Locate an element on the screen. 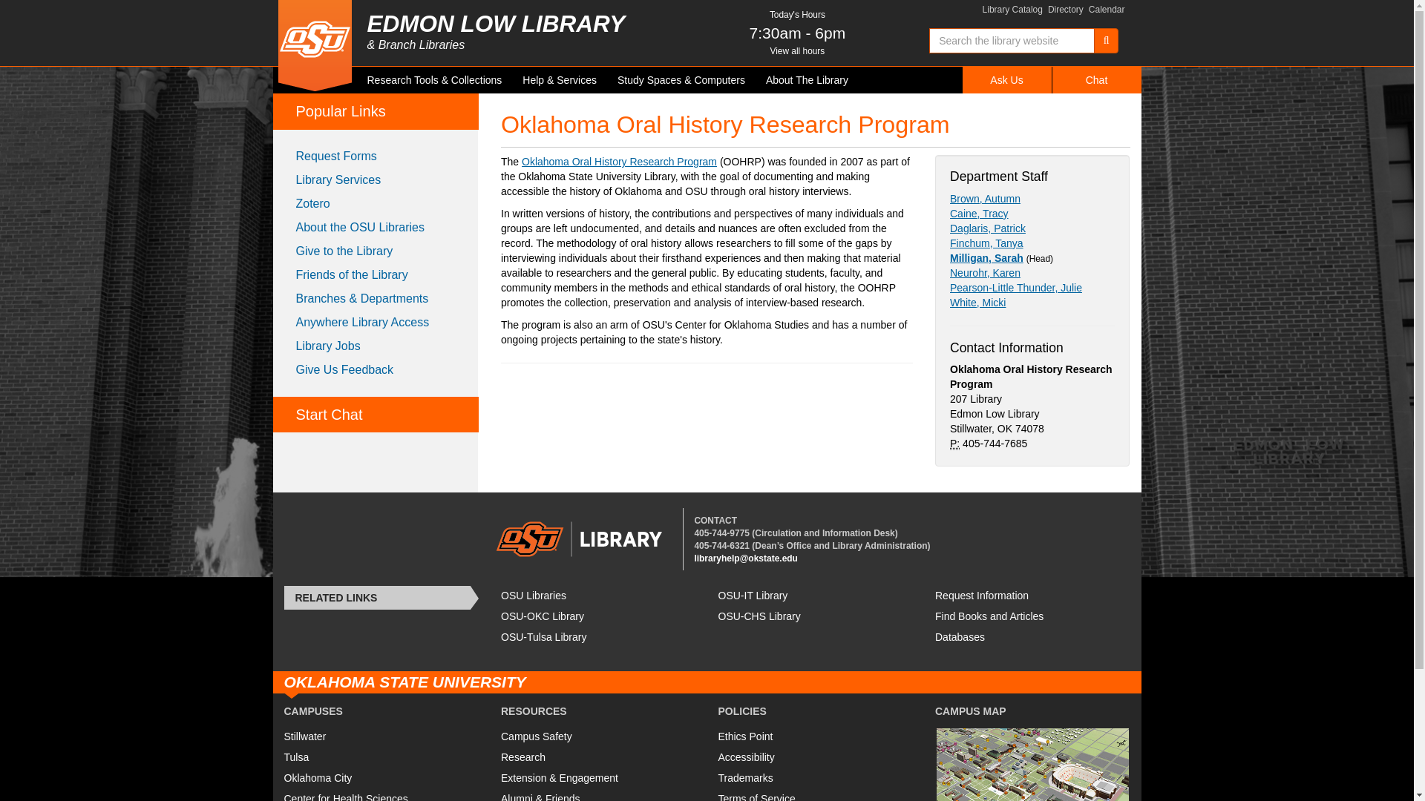  Call with Google Voice is located at coordinates (721, 546).